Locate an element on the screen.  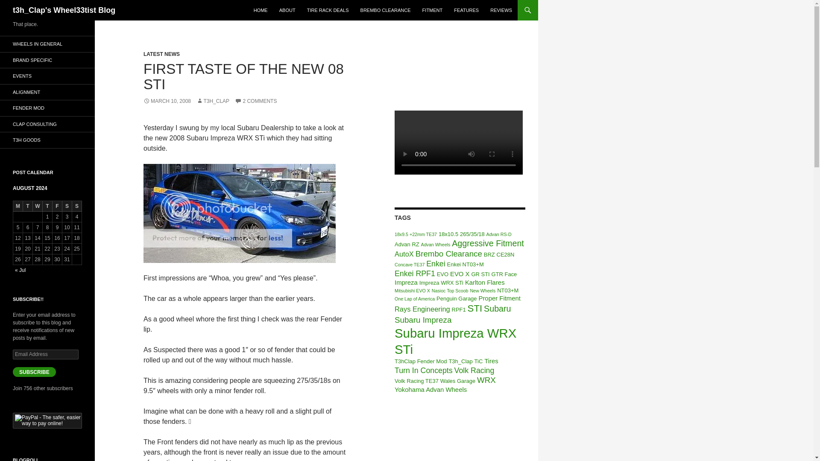
ABOUT is located at coordinates (287, 10).